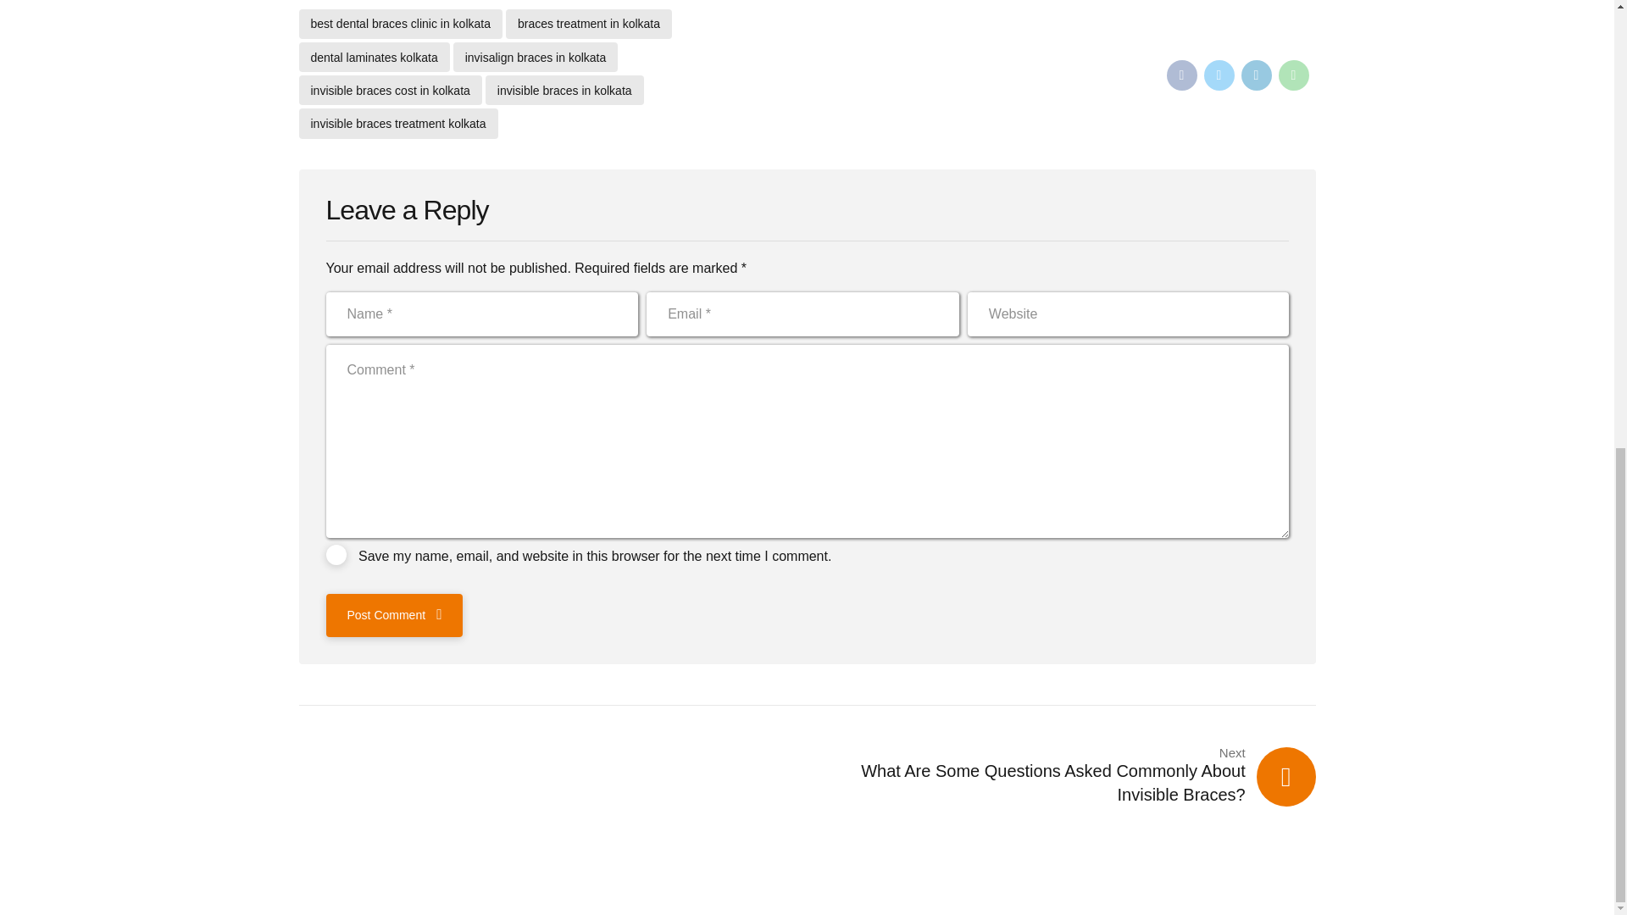 The height and width of the screenshot is (915, 1627). What do you see at coordinates (373, 57) in the screenshot?
I see `dental laminates kolkata` at bounding box center [373, 57].